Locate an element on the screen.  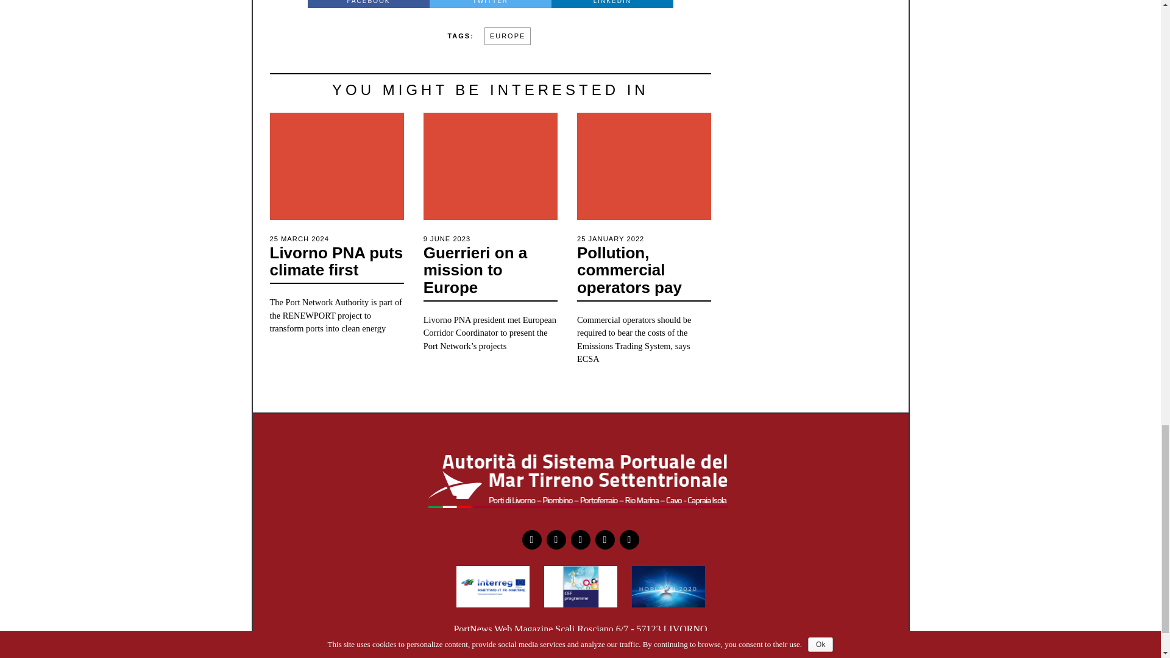
Twitter is located at coordinates (490, 4).